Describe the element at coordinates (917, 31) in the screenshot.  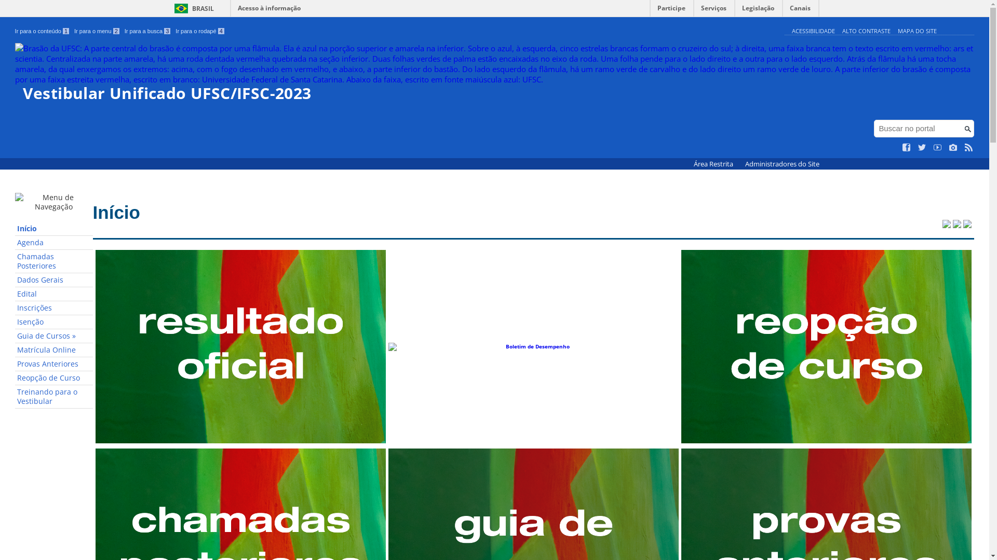
I see `MAPA DO SITE` at that location.